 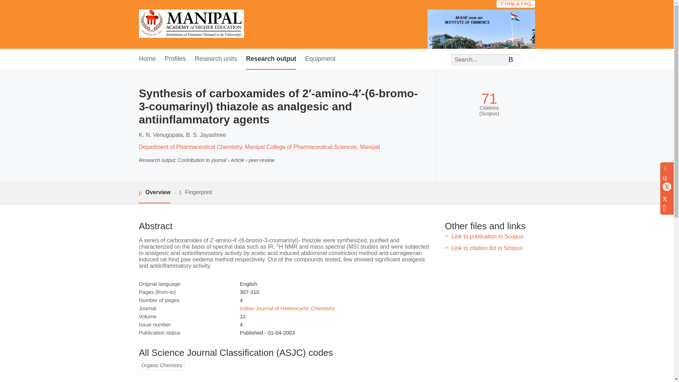 What do you see at coordinates (154, 193) in the screenshot?
I see `Overview` at bounding box center [154, 193].